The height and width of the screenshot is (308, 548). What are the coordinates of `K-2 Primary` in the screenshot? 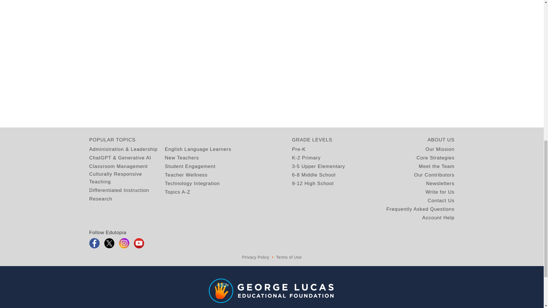 It's located at (306, 158).